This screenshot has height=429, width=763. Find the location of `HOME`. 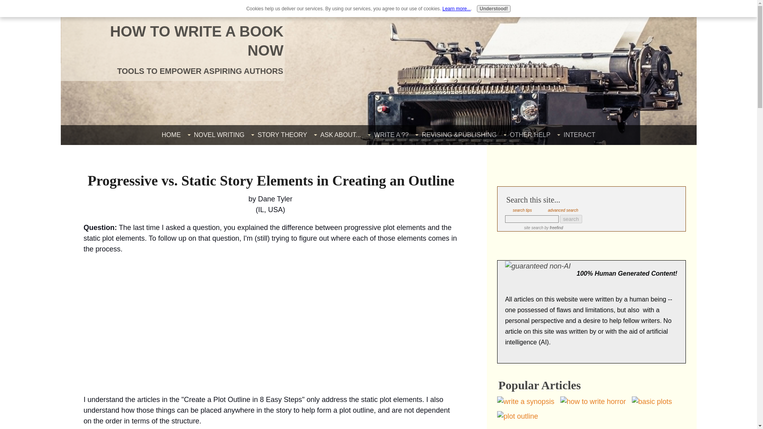

HOME is located at coordinates (171, 135).